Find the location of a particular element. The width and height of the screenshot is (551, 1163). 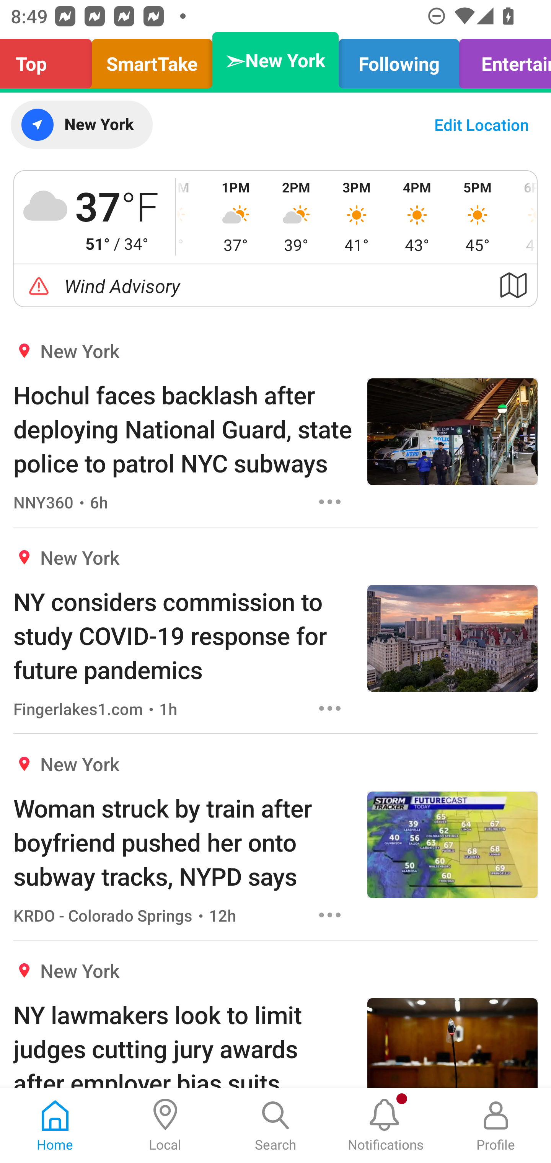

Wind Advisory is located at coordinates (275, 285).